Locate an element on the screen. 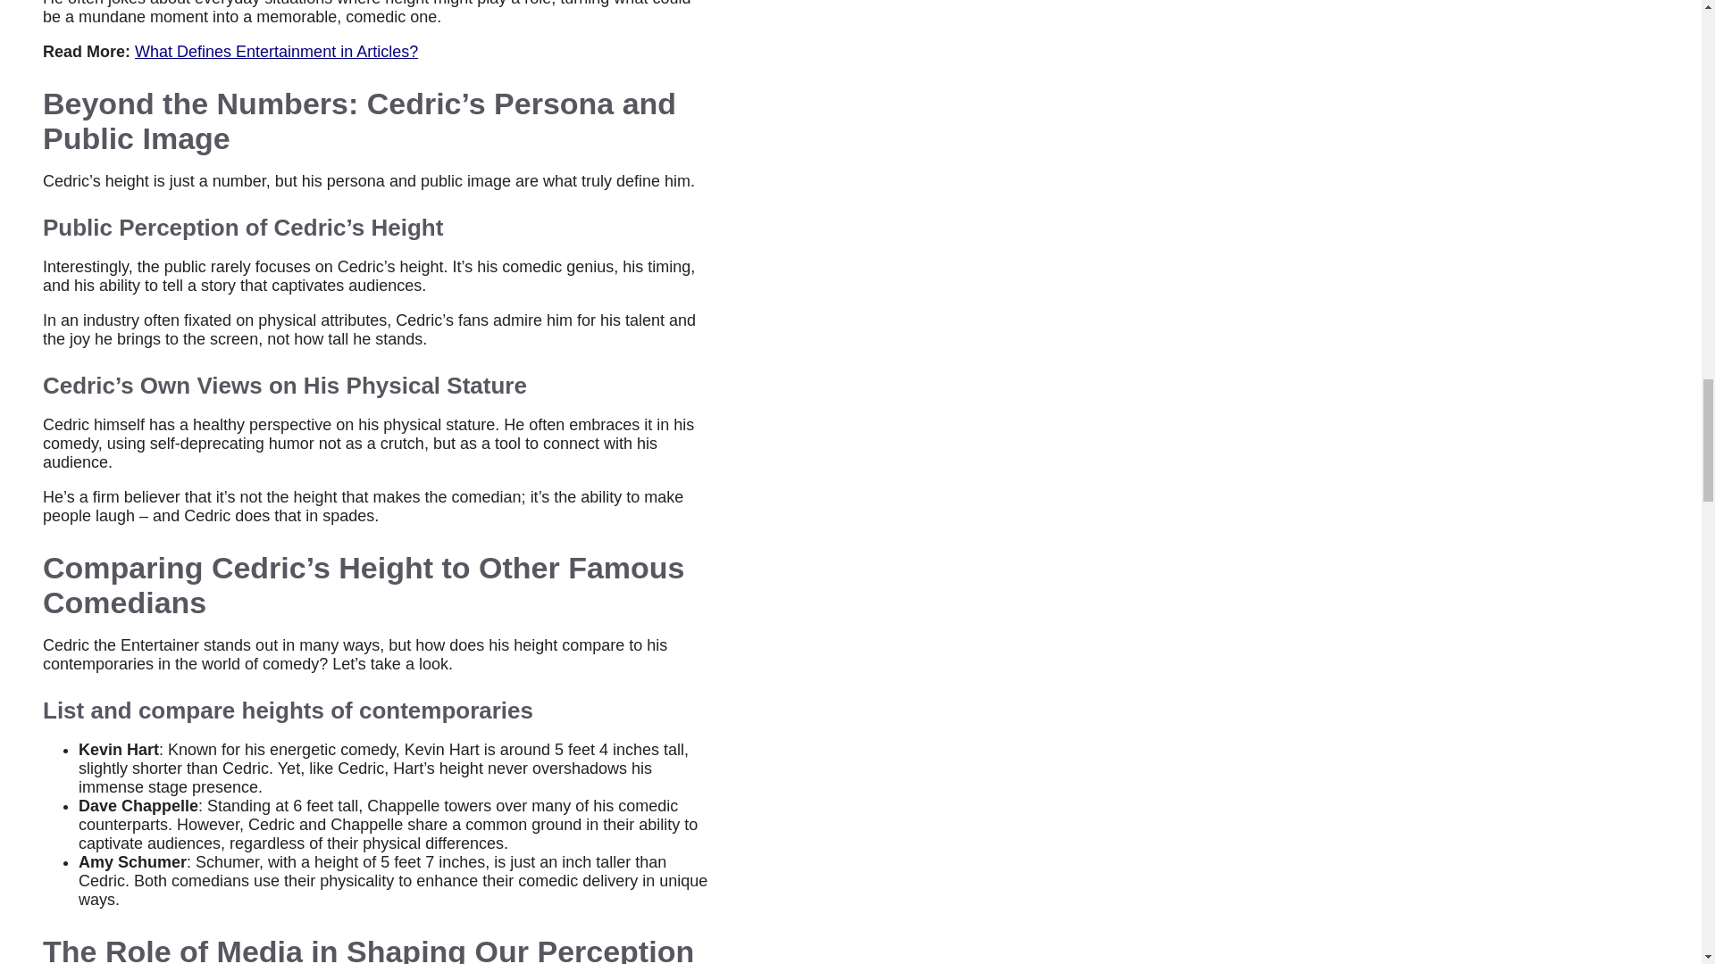 The width and height of the screenshot is (1715, 964). What Defines Entertainment in Articles? is located at coordinates (277, 52).